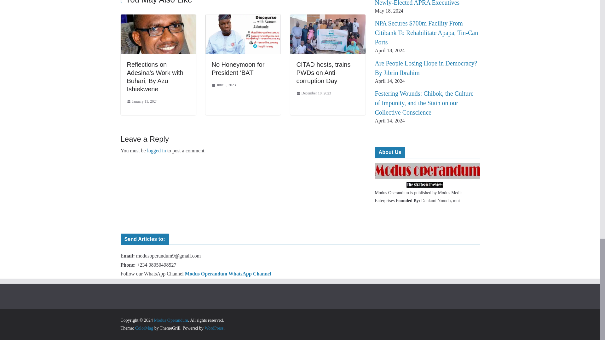  Describe the element at coordinates (323, 72) in the screenshot. I see `CITAD hosts, trains PWDs on Anti-corruption Day` at that location.